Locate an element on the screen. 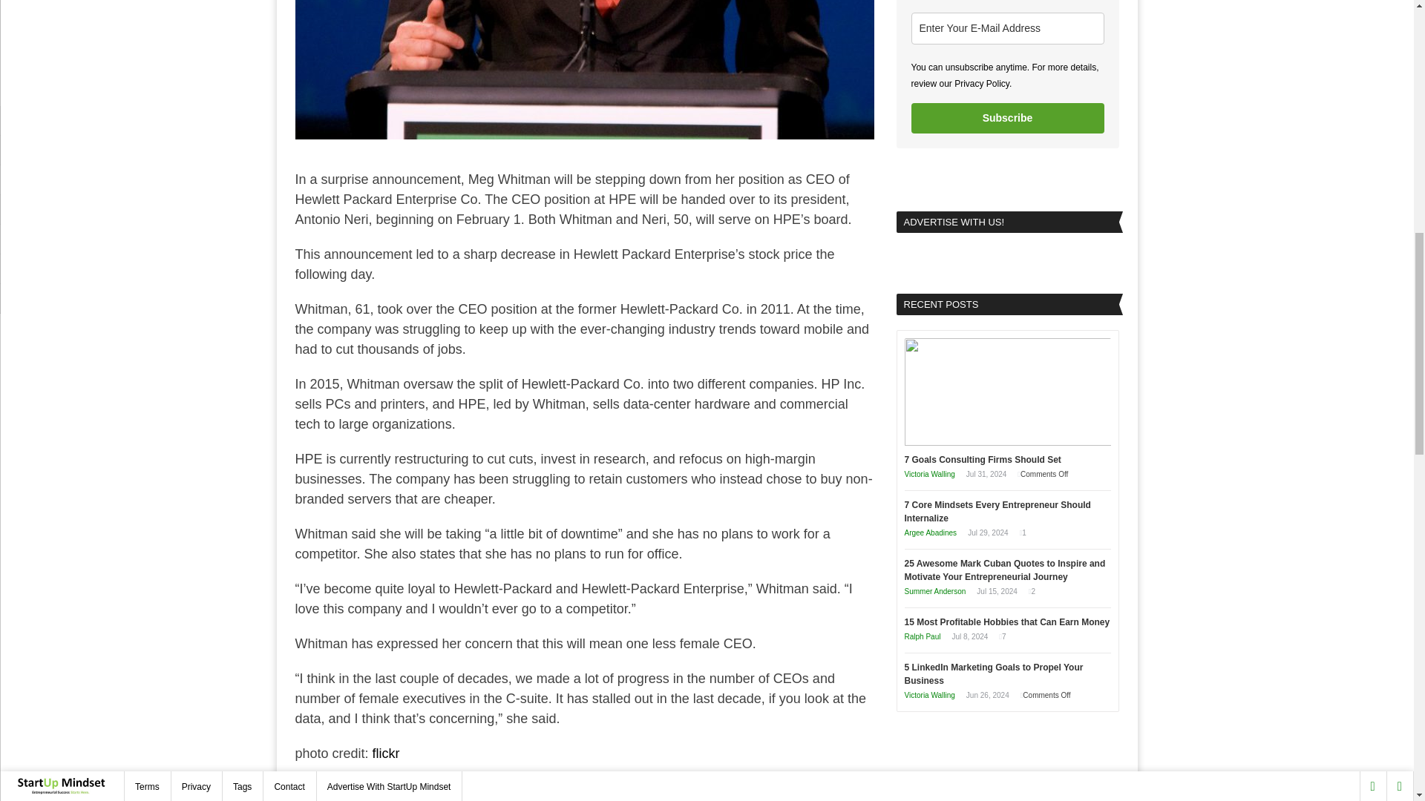  Posts by Victoria Walling is located at coordinates (929, 473).